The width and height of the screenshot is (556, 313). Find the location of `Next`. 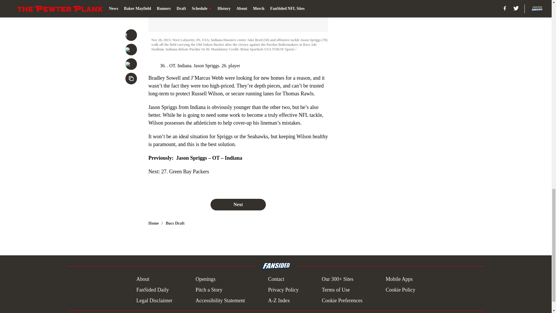

Next is located at coordinates (238, 204).